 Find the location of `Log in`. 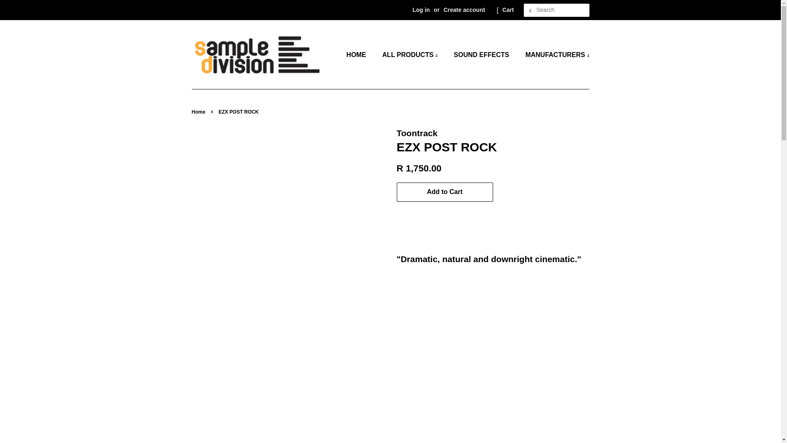

Log in is located at coordinates (421, 10).